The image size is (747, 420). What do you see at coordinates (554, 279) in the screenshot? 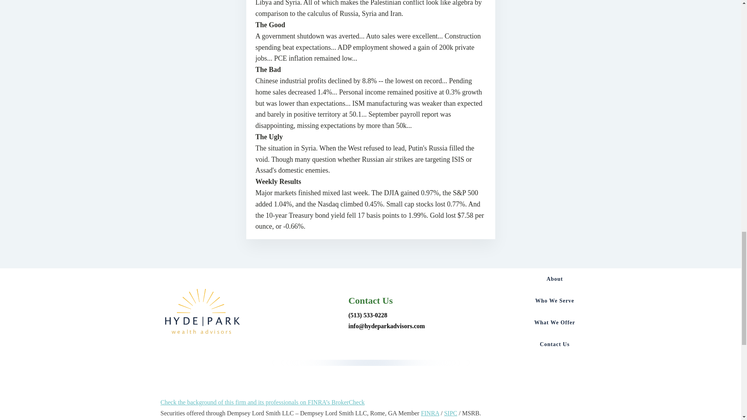
I see `About` at bounding box center [554, 279].